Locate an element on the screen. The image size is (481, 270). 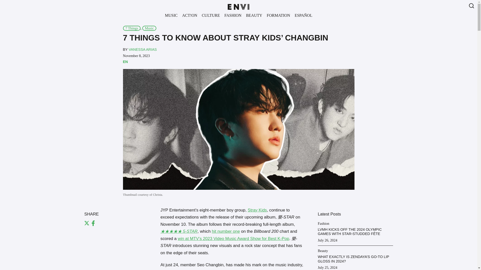
Stray Kids is located at coordinates (257, 210).